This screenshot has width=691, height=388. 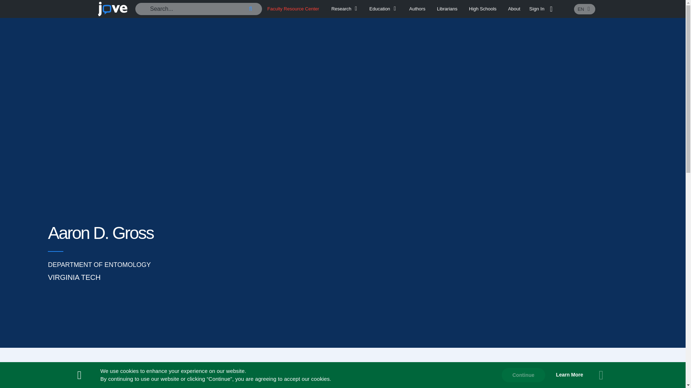 I want to click on Librarians, so click(x=447, y=9).